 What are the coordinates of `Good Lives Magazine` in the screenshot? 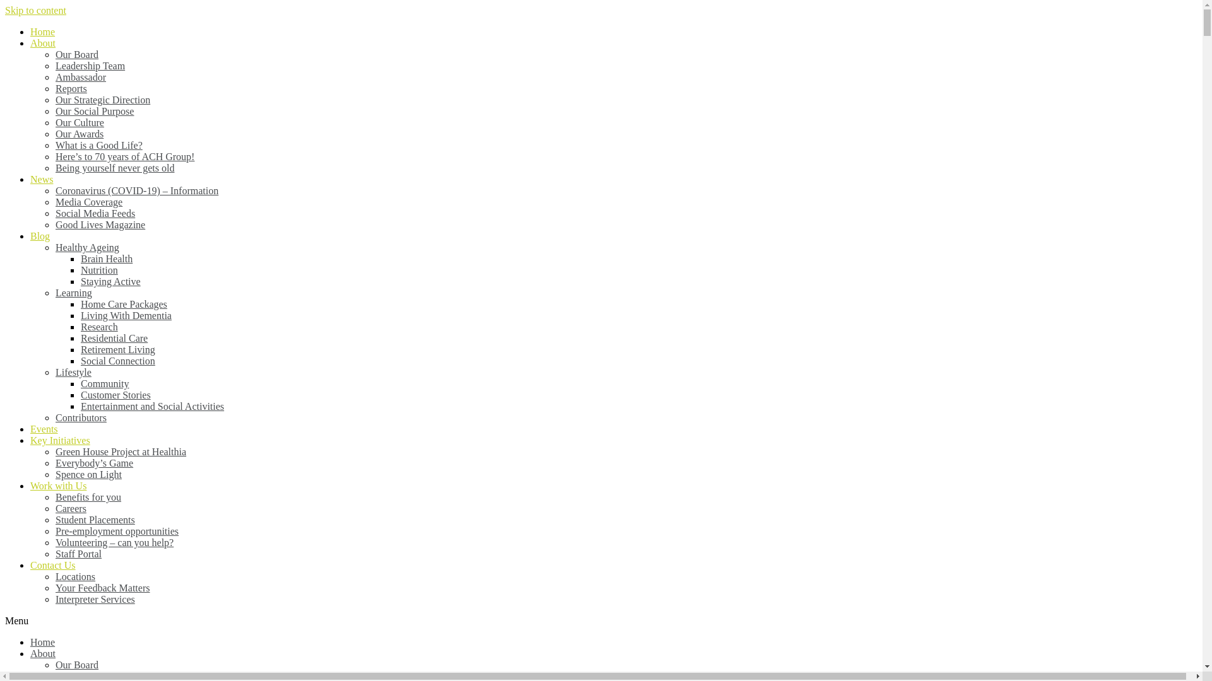 It's located at (100, 224).